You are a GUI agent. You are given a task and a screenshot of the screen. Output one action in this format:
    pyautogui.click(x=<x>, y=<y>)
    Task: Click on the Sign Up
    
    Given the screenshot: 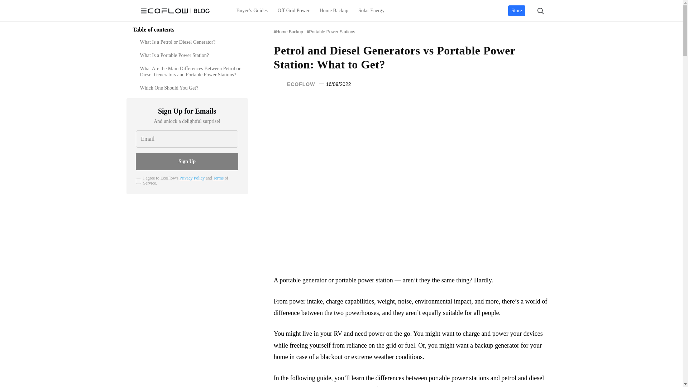 What is the action you would take?
    pyautogui.click(x=187, y=161)
    